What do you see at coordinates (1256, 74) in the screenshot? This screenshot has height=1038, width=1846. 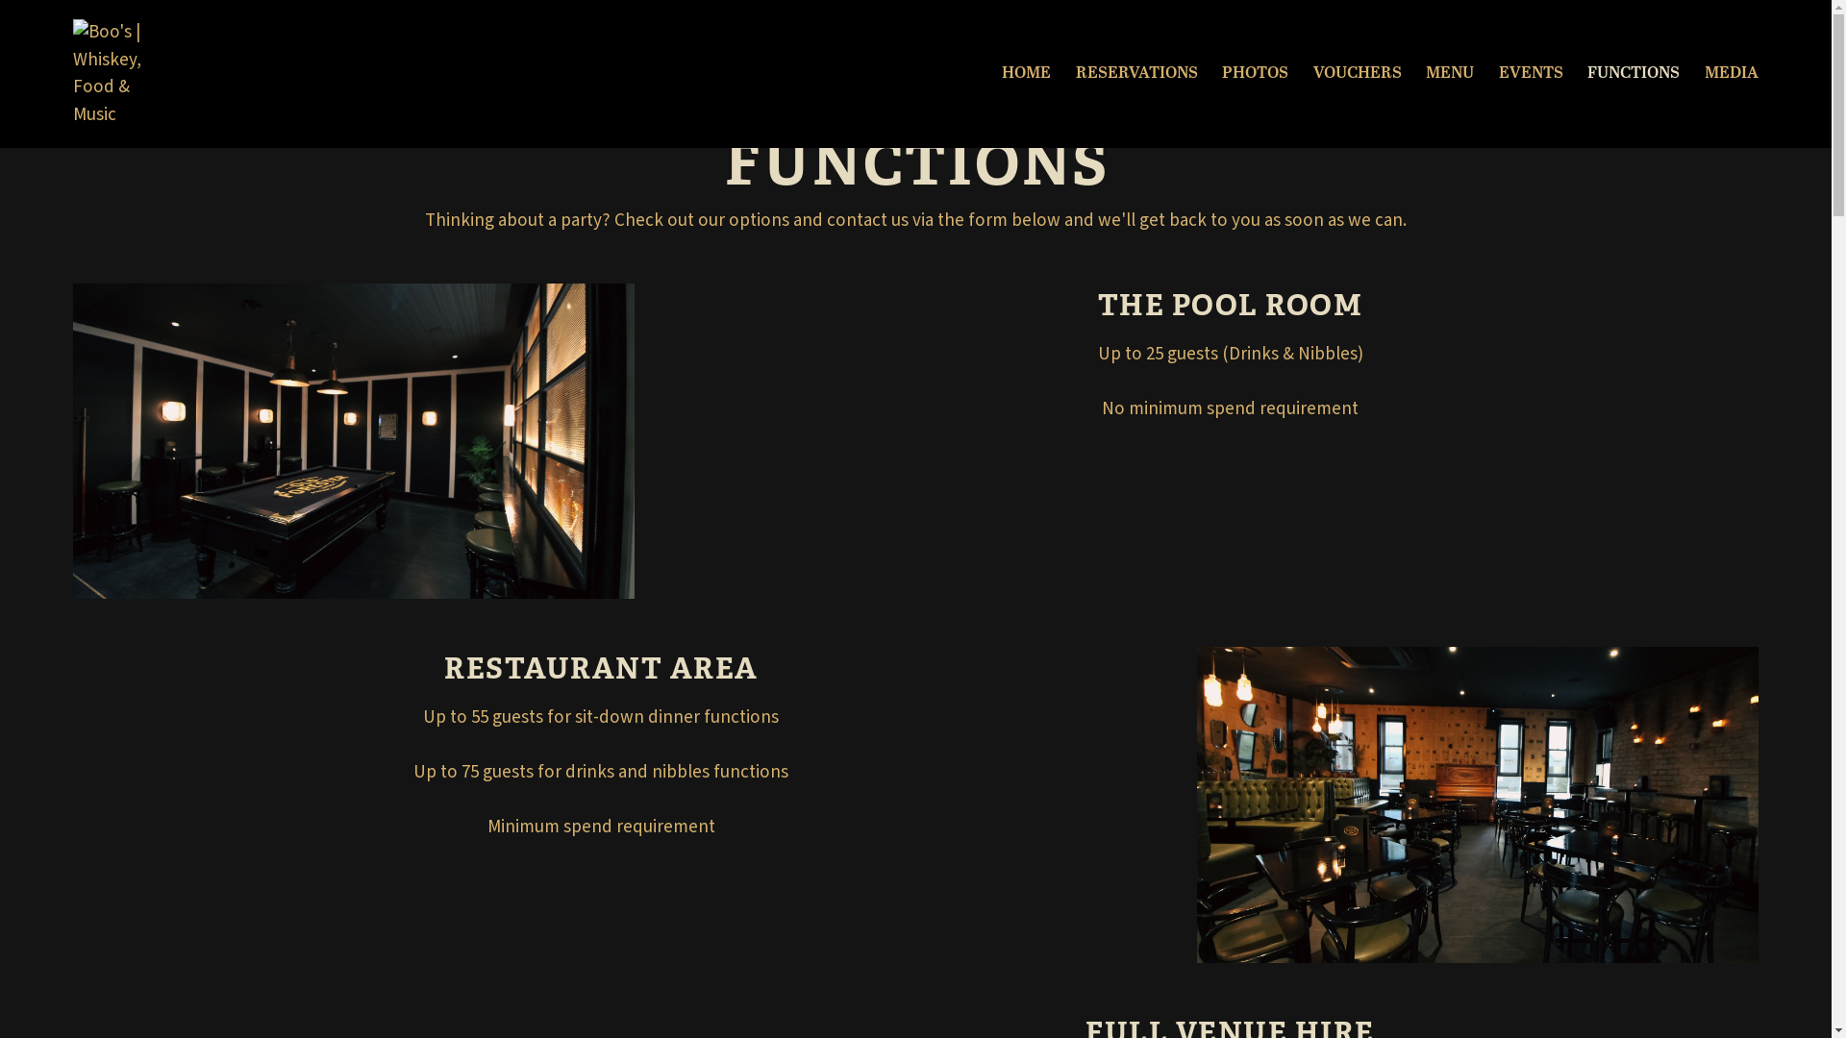 I see `PHOTOS` at bounding box center [1256, 74].